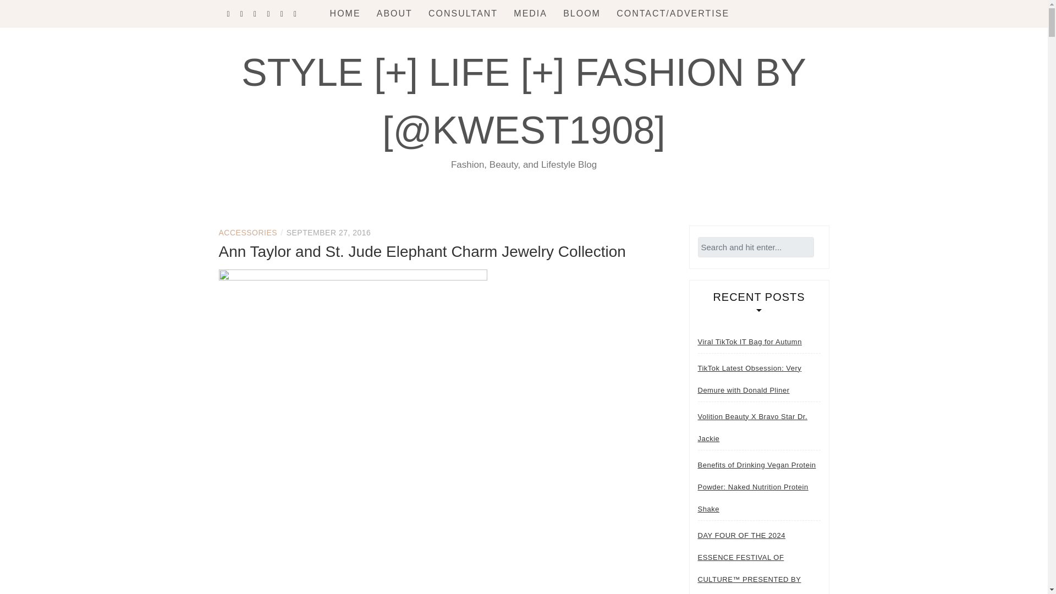 The height and width of the screenshot is (594, 1056). I want to click on CONSULTANT, so click(463, 13).